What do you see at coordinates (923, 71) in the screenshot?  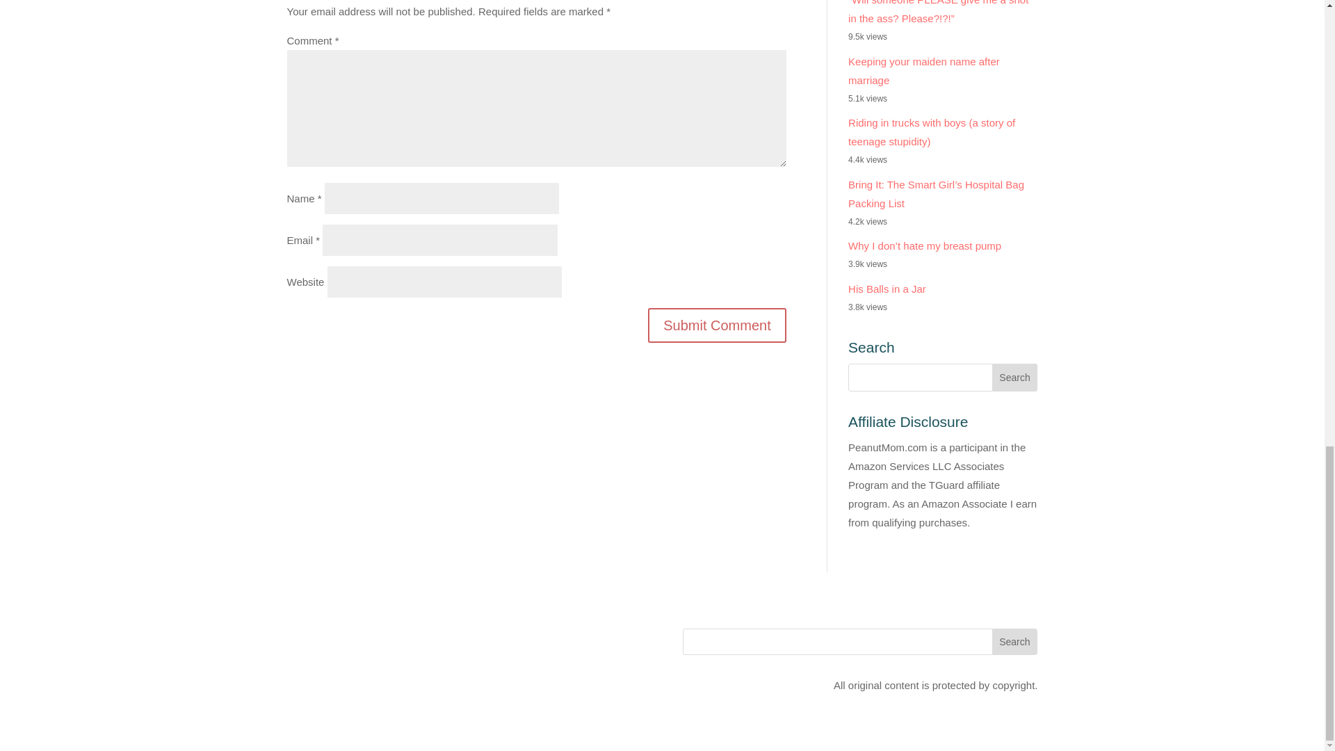 I see `Keeping your maiden name after marriage` at bounding box center [923, 71].